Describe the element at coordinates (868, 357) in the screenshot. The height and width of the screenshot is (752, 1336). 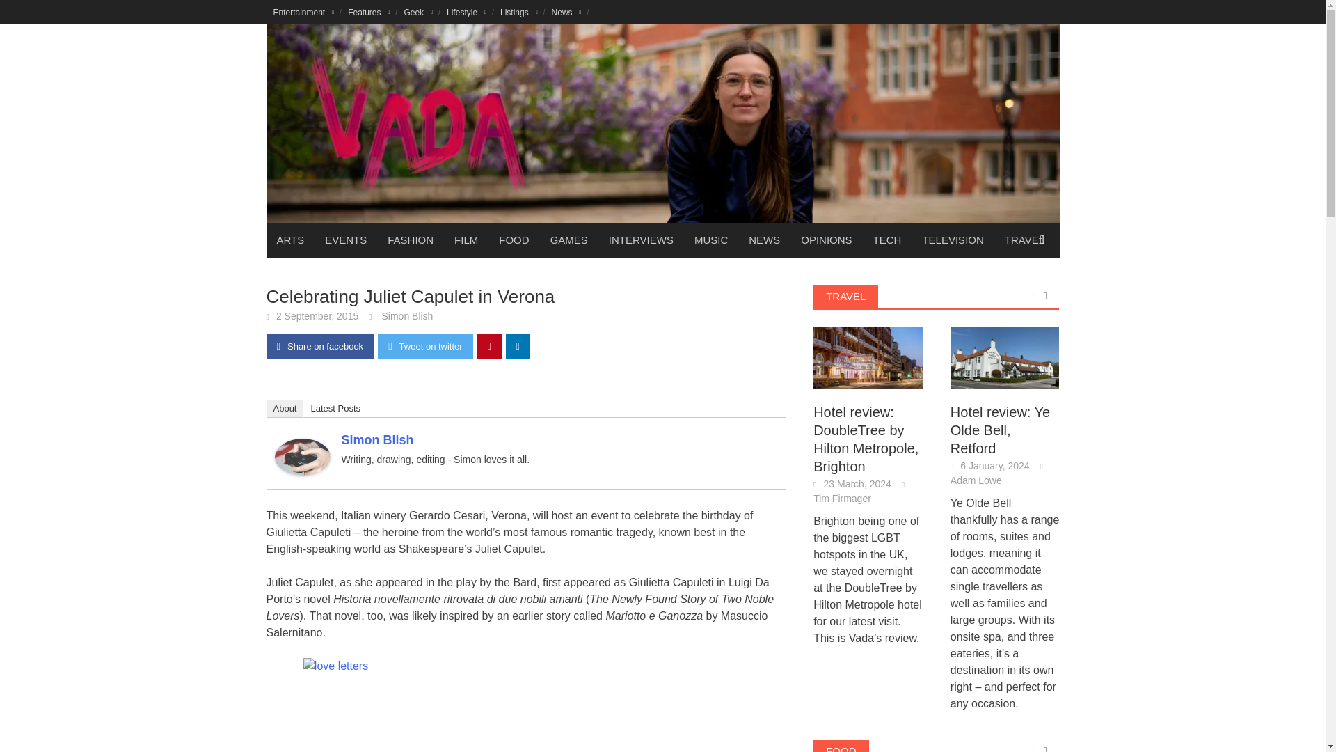
I see `Hotel review: DoubleTree by Hilton Metropole, Brighton` at that location.